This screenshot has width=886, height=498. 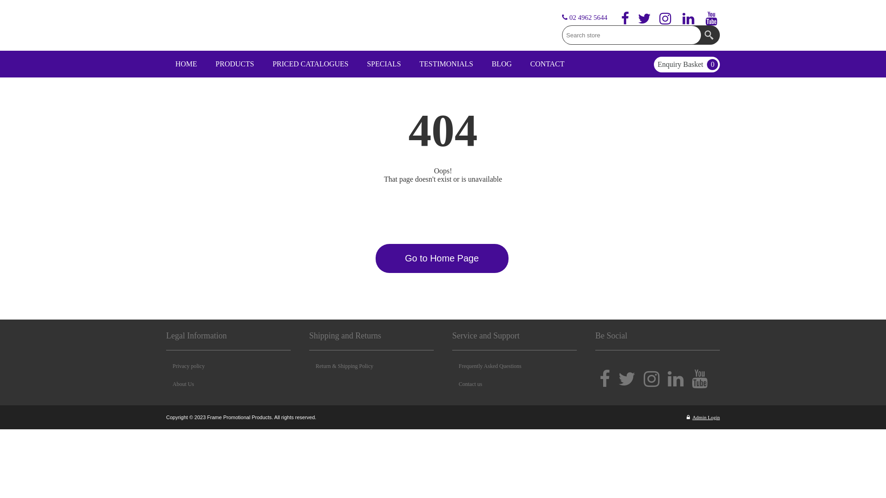 What do you see at coordinates (502, 64) in the screenshot?
I see `BLOG` at bounding box center [502, 64].